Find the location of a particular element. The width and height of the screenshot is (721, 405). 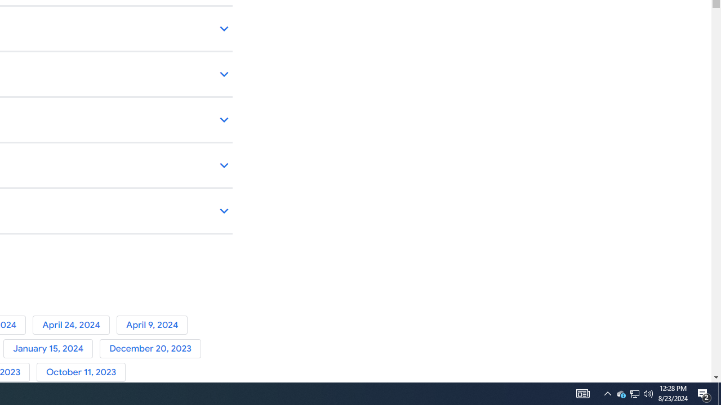

October 11, 2023 is located at coordinates (83, 372).